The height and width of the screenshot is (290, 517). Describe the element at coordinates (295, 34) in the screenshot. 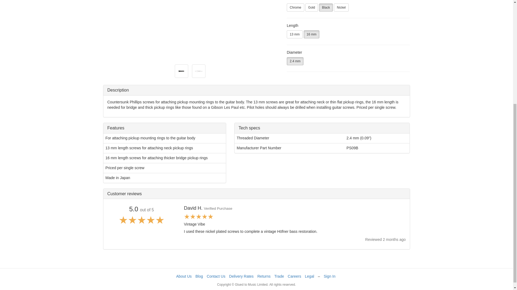

I see `13 mm` at that location.